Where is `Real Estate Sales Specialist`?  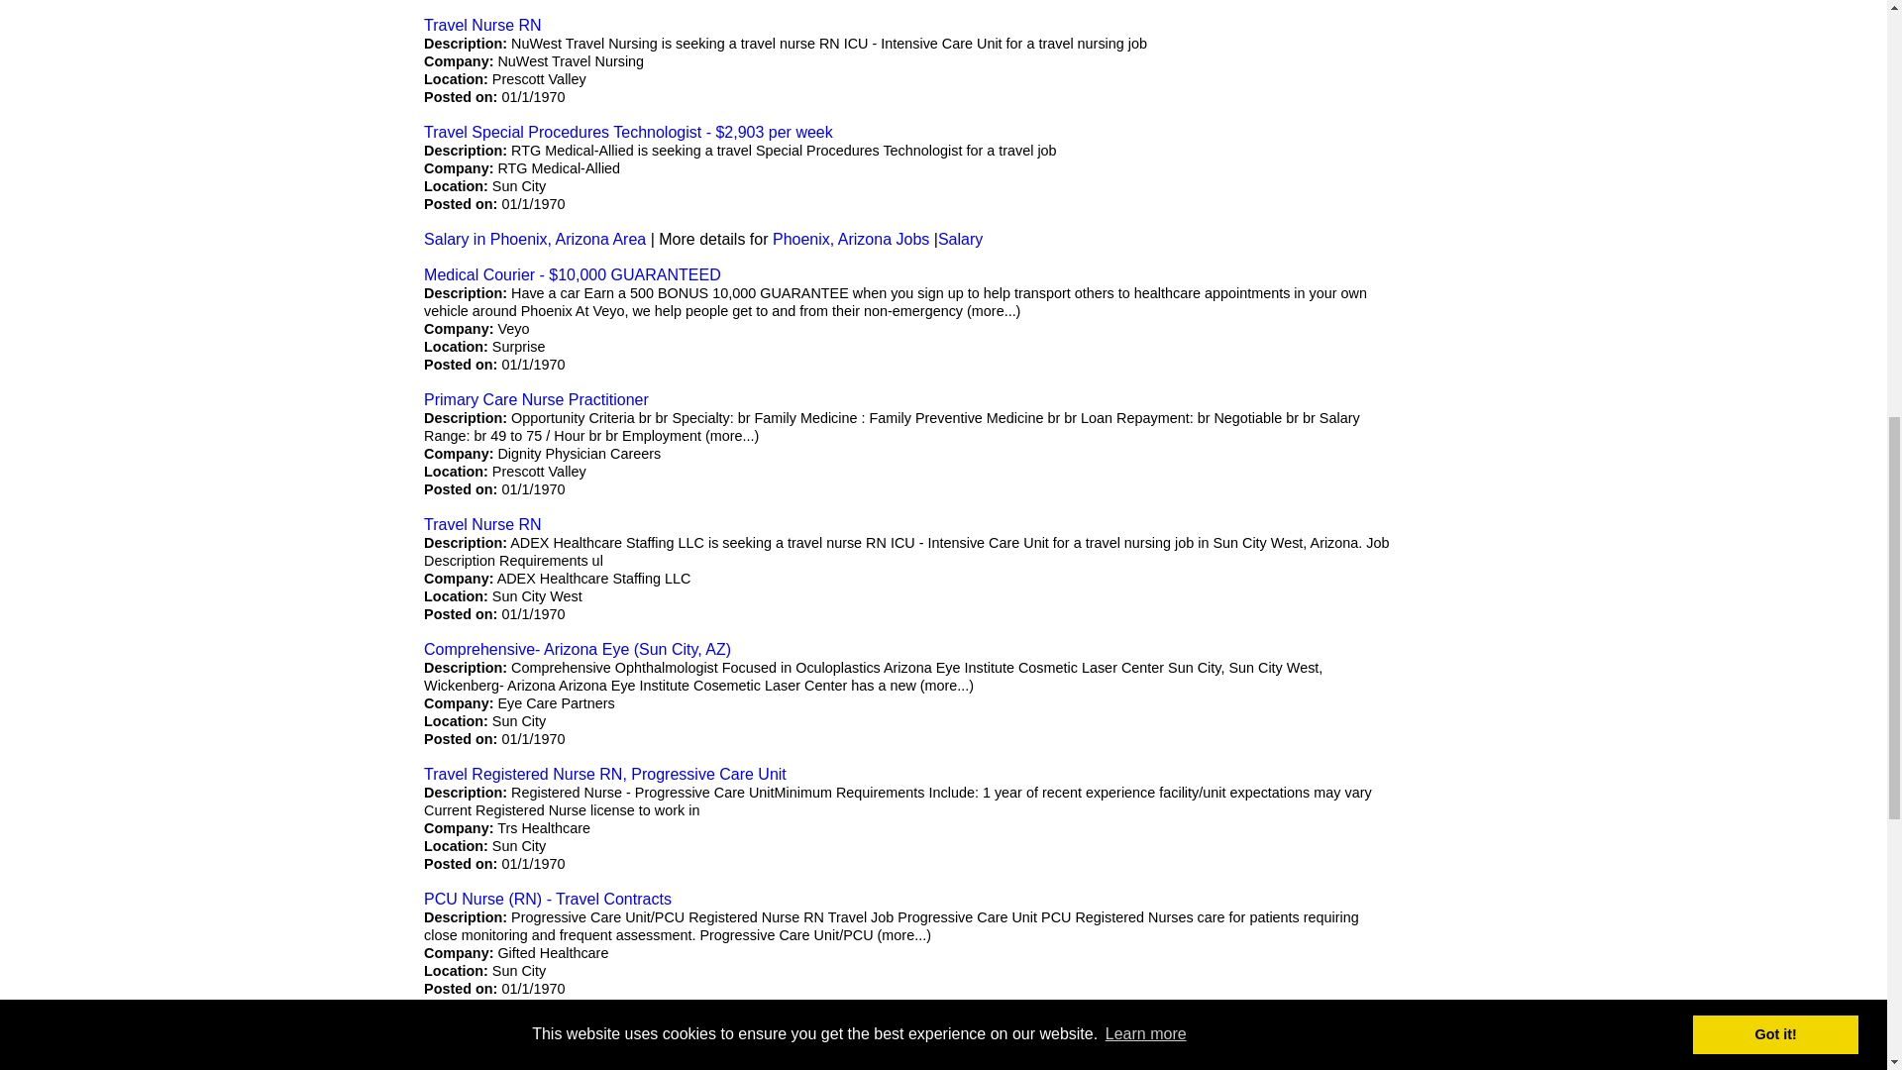
Real Estate Sales Specialist is located at coordinates (523, 1023).